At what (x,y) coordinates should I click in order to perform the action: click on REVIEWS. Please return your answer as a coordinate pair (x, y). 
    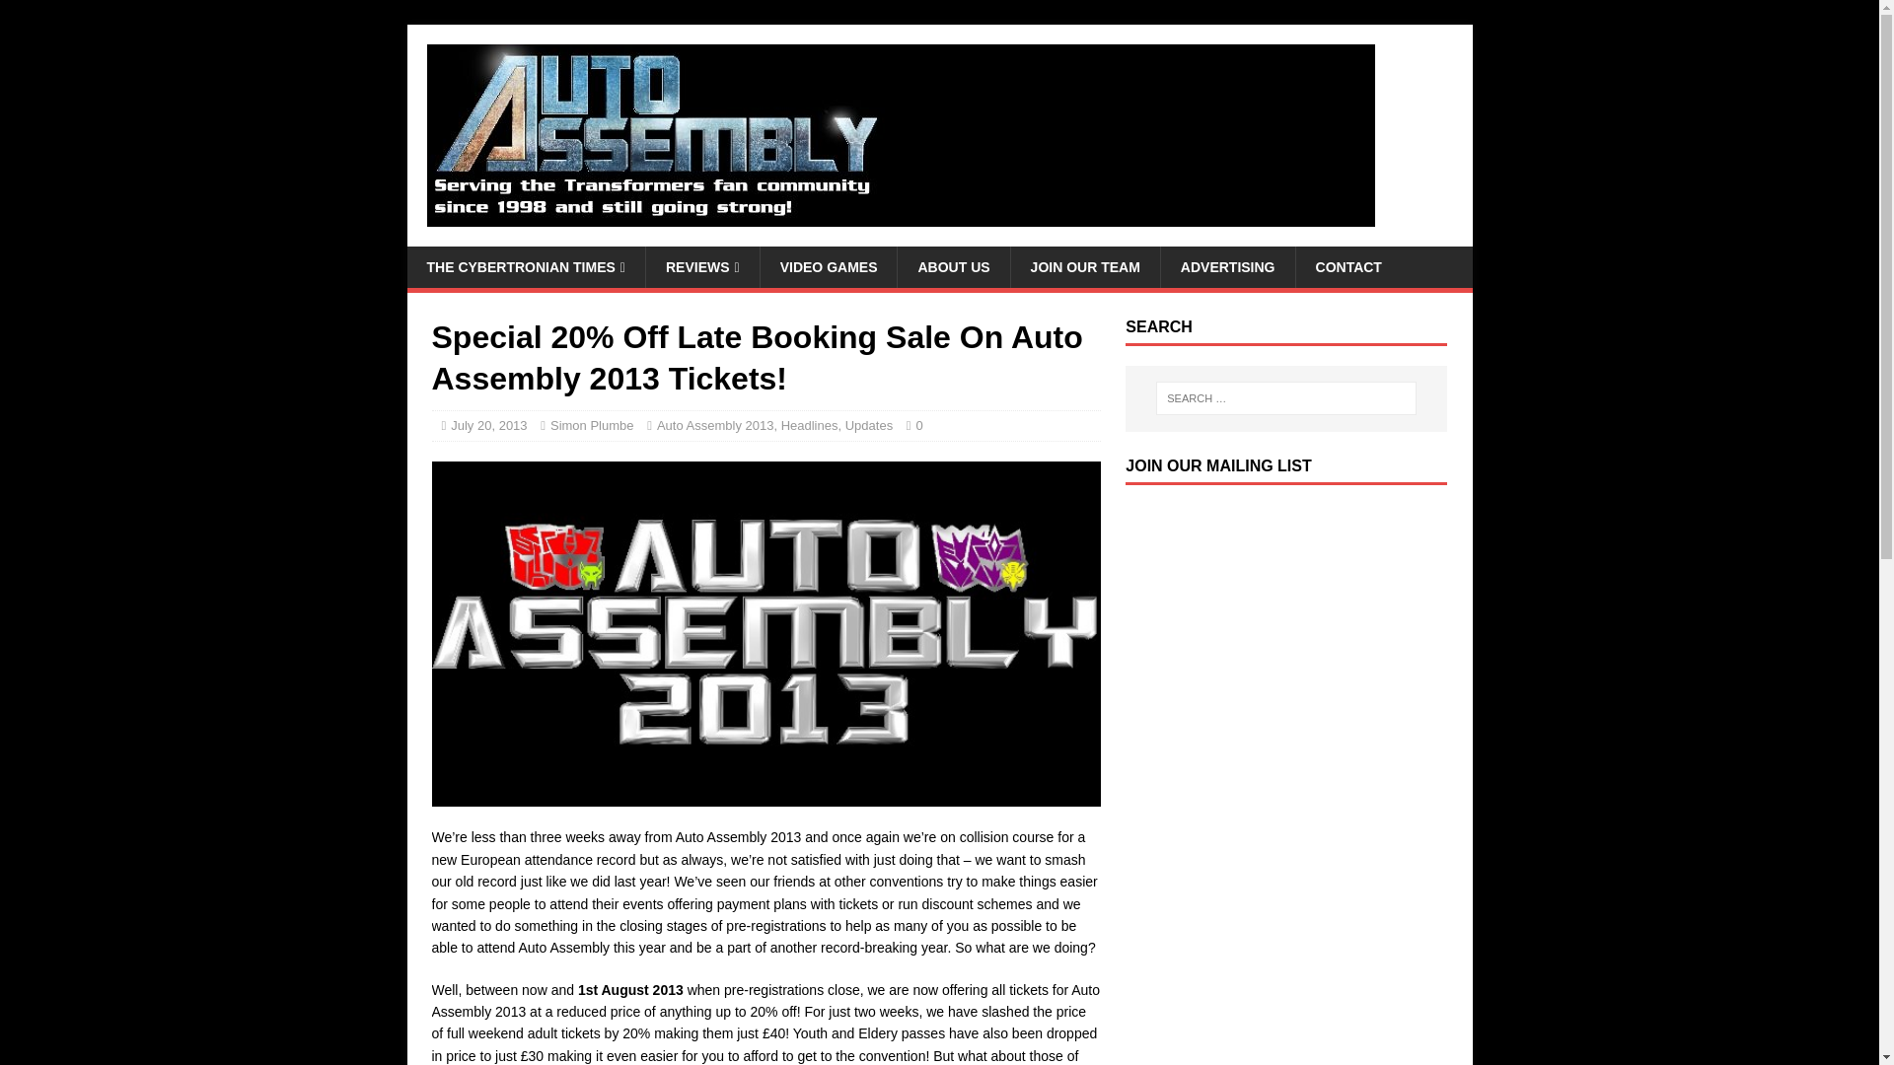
    Looking at the image, I should click on (702, 266).